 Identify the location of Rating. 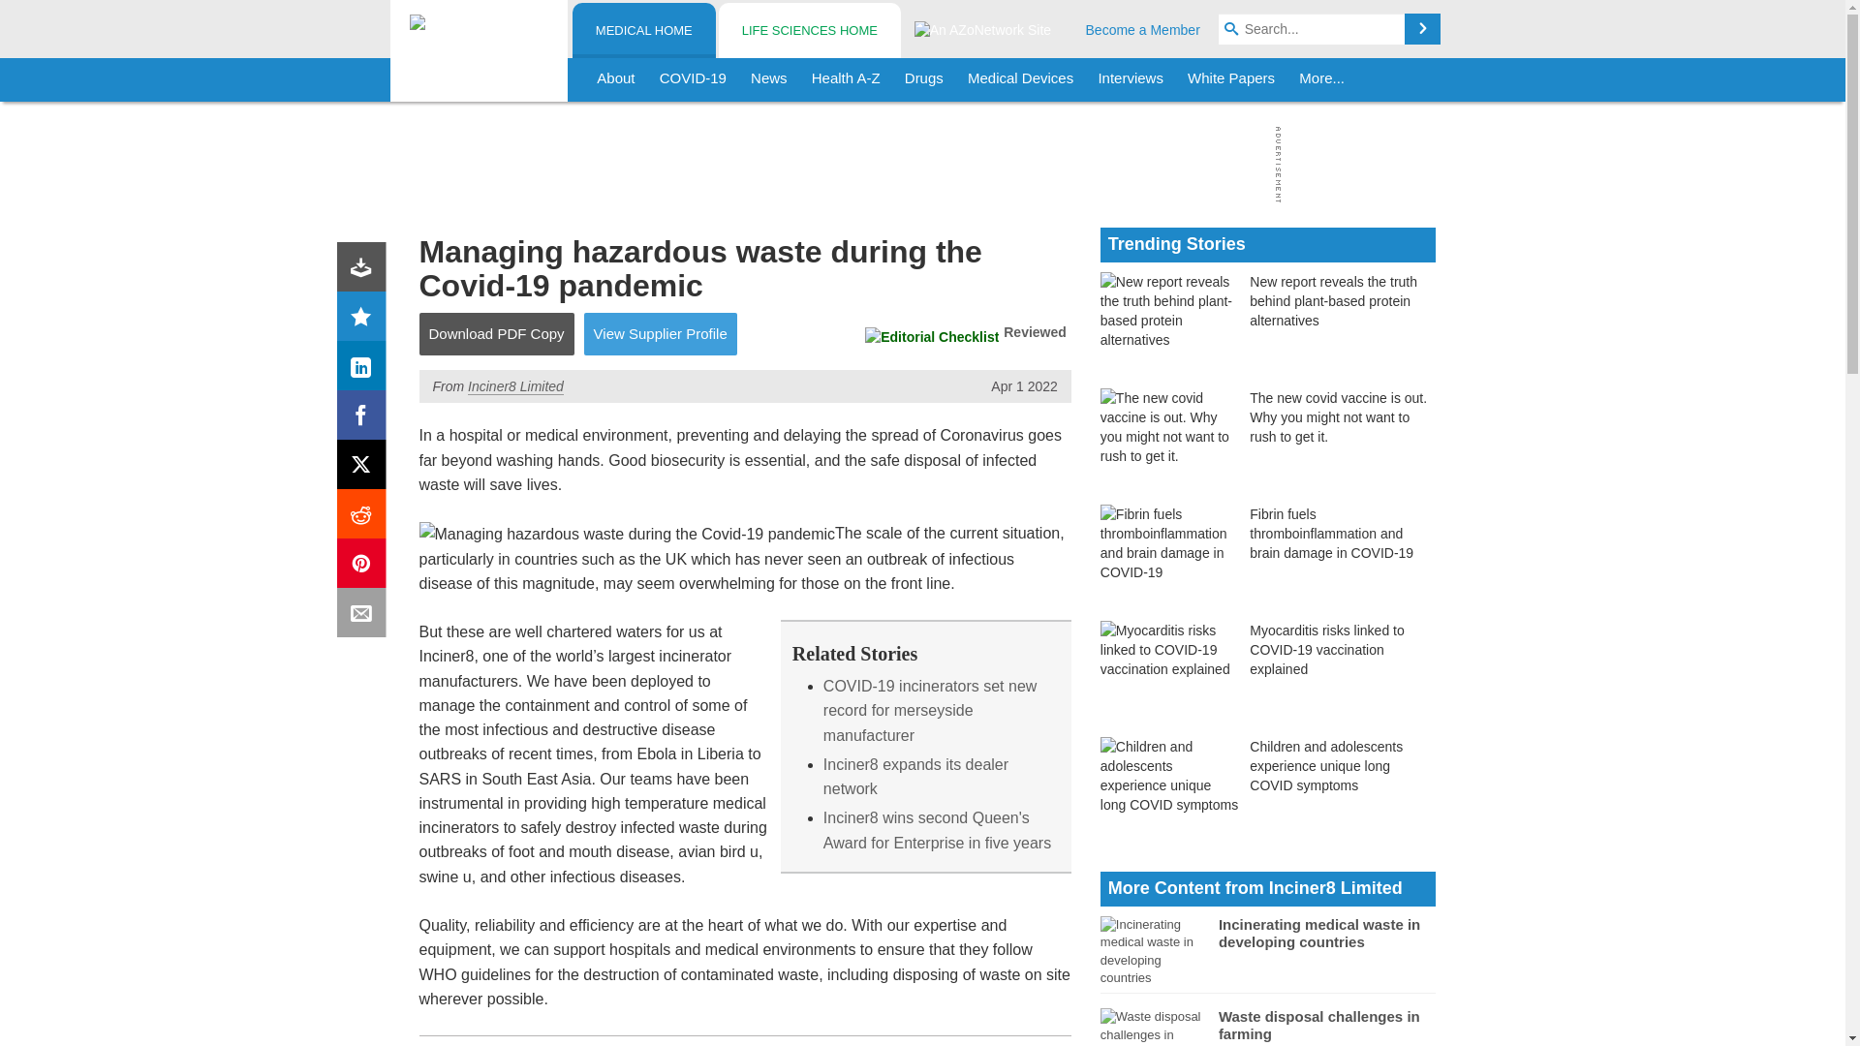
(365, 320).